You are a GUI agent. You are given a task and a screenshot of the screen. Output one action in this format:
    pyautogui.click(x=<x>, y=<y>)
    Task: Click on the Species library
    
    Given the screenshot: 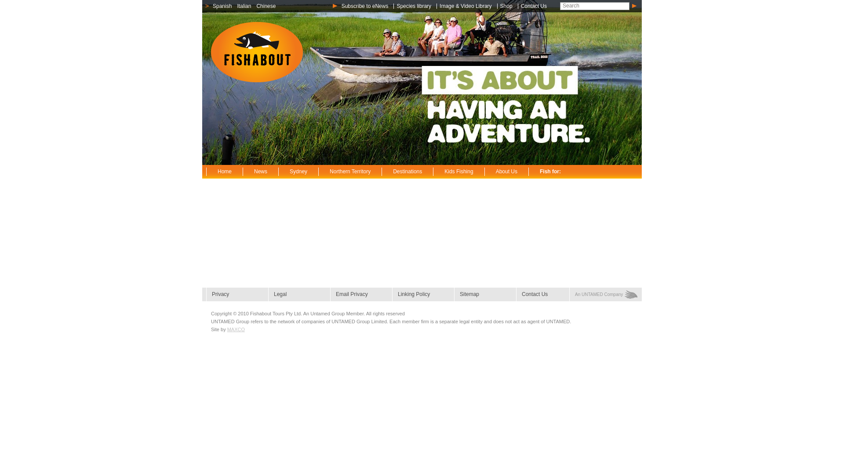 What is the action you would take?
    pyautogui.click(x=415, y=6)
    